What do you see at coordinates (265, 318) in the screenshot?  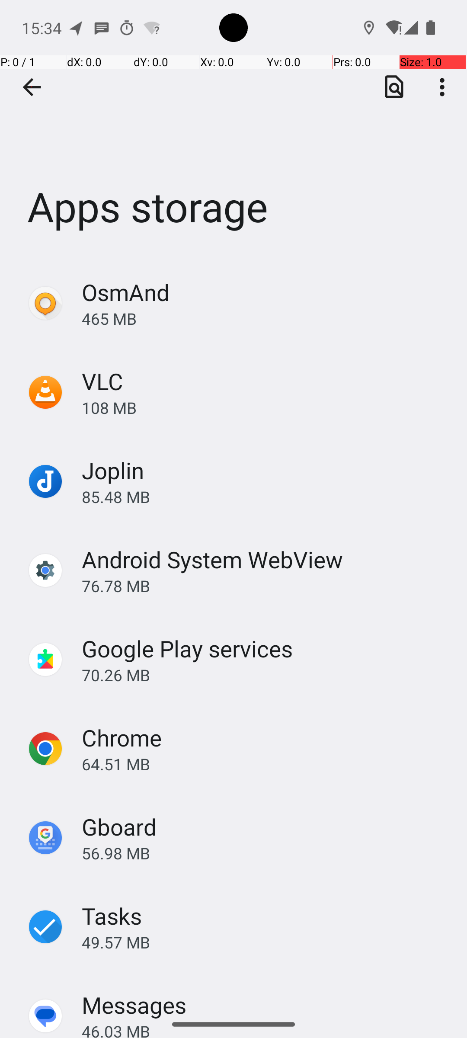 I see `465 MB` at bounding box center [265, 318].